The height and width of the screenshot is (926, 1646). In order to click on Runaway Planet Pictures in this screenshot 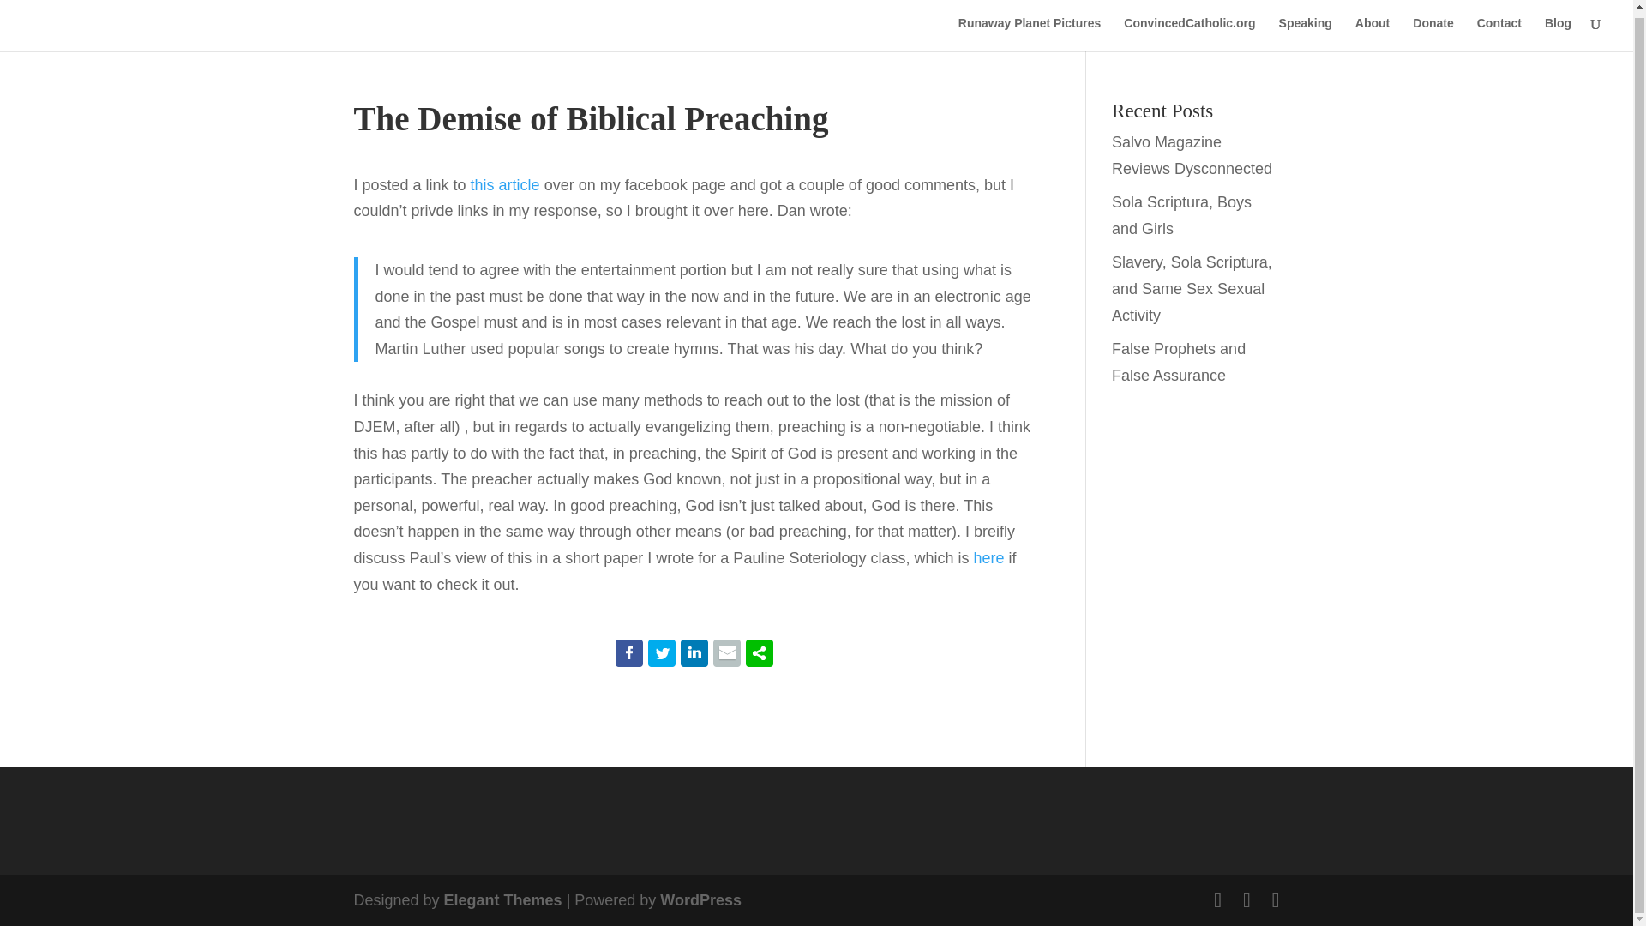, I will do `click(1029, 34)`.